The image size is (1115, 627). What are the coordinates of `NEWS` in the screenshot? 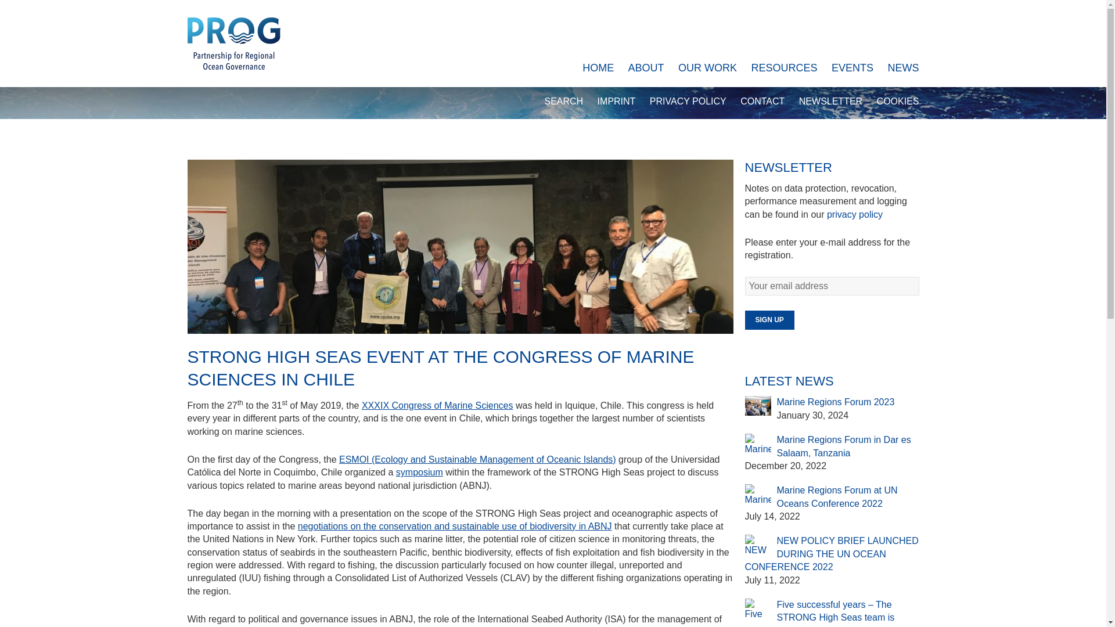 It's located at (903, 67).